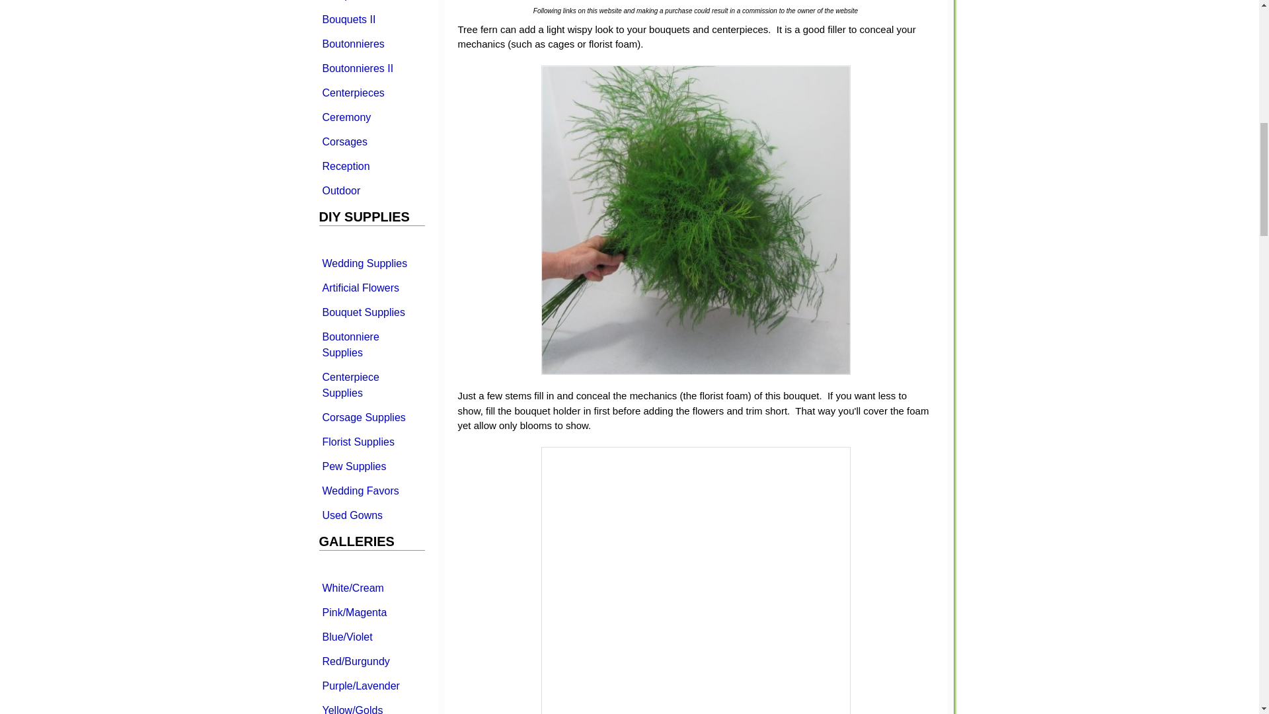 The height and width of the screenshot is (714, 1269). Describe the element at coordinates (371, 312) in the screenshot. I see `Bouquet Supplies` at that location.